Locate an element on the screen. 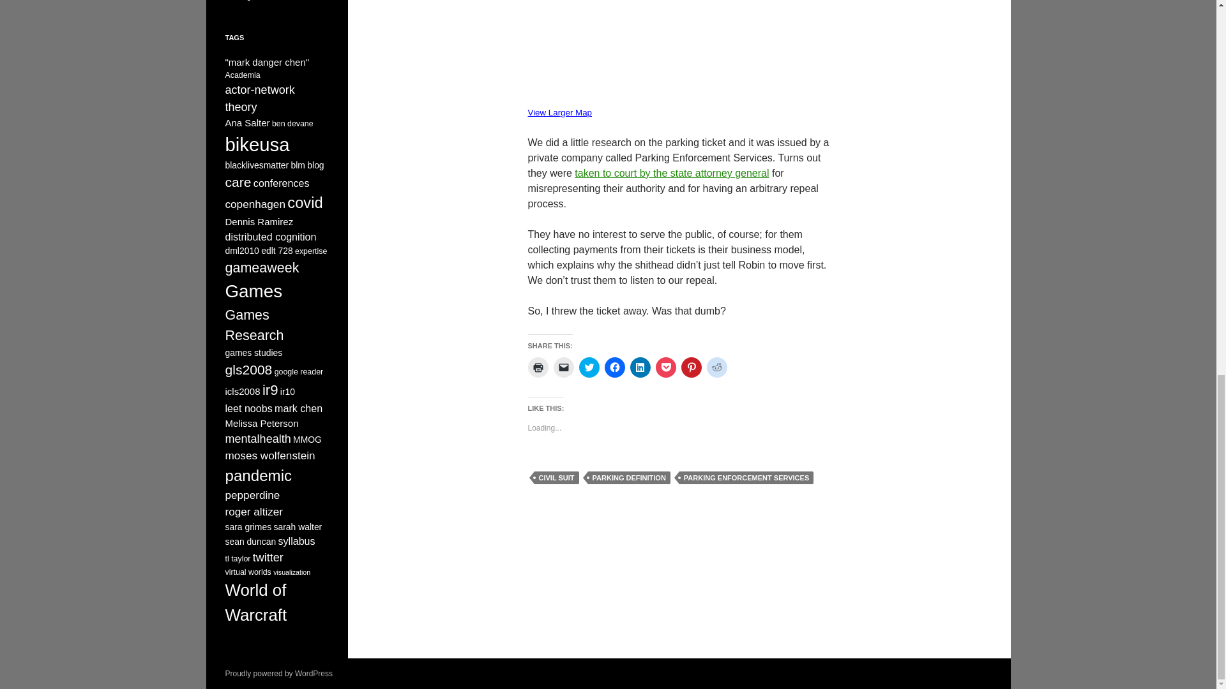 The image size is (1226, 689). CIVIL SUIT is located at coordinates (556, 477).